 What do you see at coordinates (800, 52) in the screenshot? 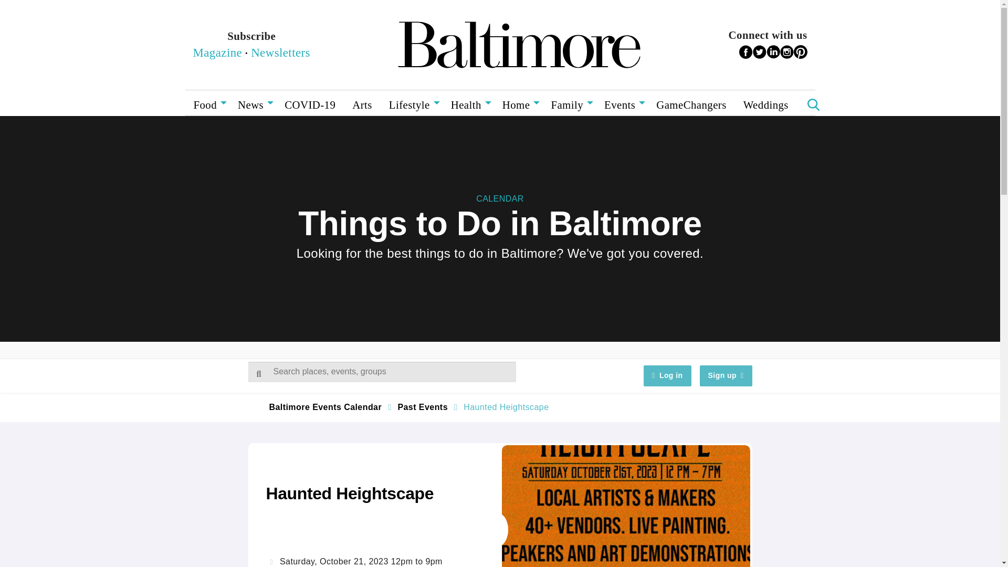
I see `iconmonstr-pinterest-1 Created with Sketch.` at bounding box center [800, 52].